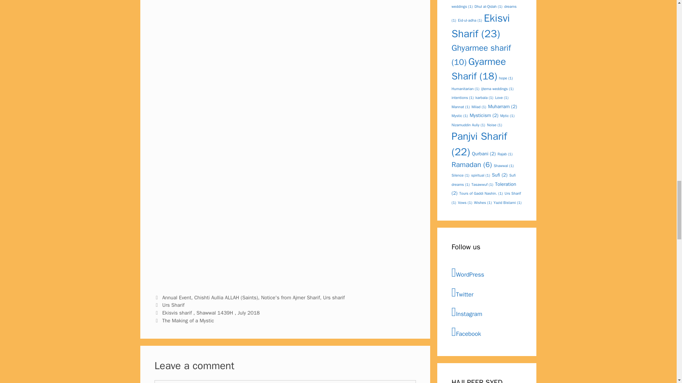 This screenshot has width=682, height=383. Describe the element at coordinates (211, 313) in the screenshot. I see `Ekisvis sharif , Shawwal 1439H , July 2018` at that location.